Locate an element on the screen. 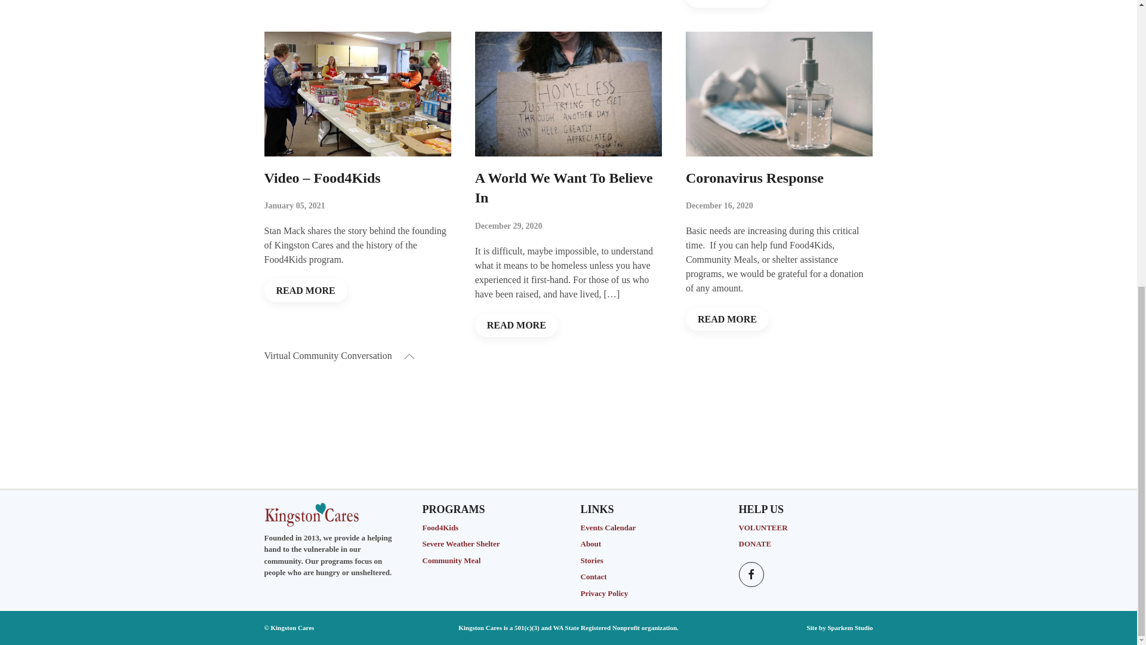  Severe Weather Shelter is located at coordinates (461, 543).